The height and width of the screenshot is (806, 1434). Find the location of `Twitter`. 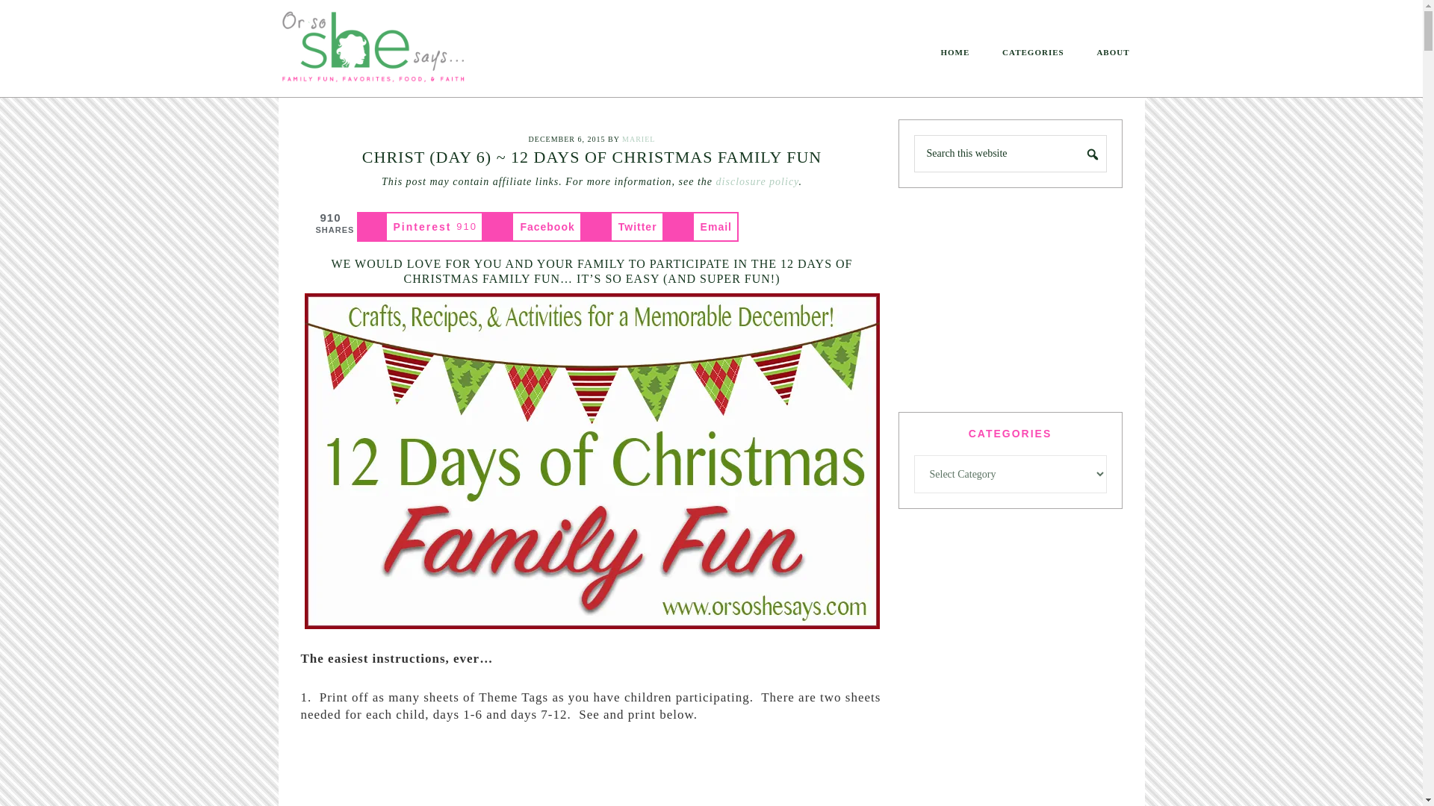

Twitter is located at coordinates (623, 227).